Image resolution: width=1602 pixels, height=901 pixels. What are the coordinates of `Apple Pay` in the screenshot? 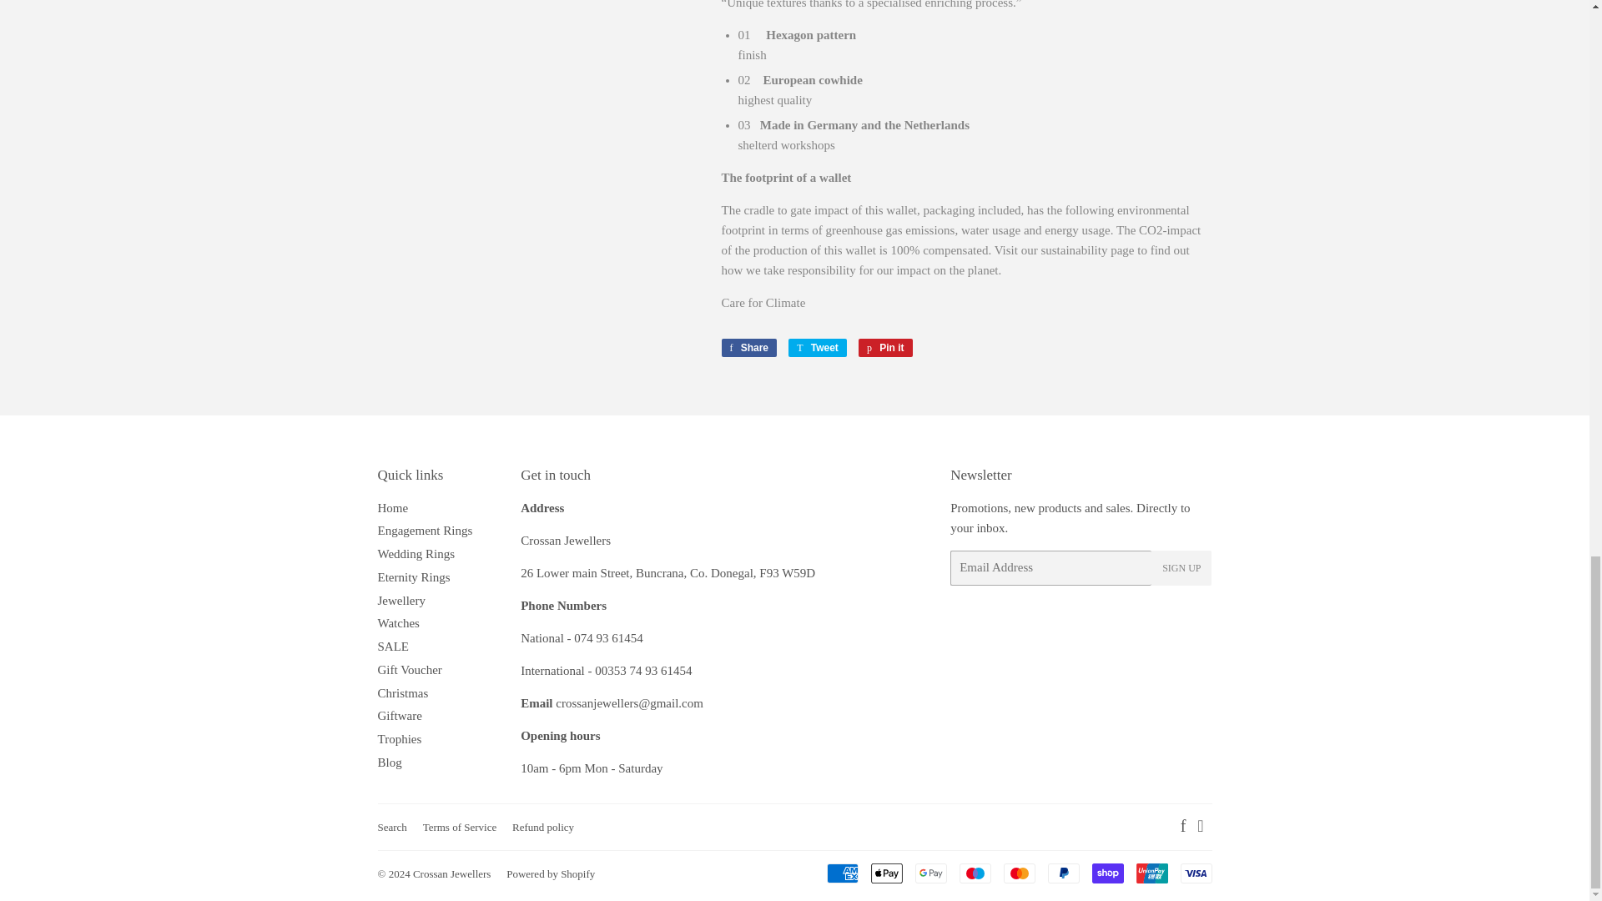 It's located at (887, 873).